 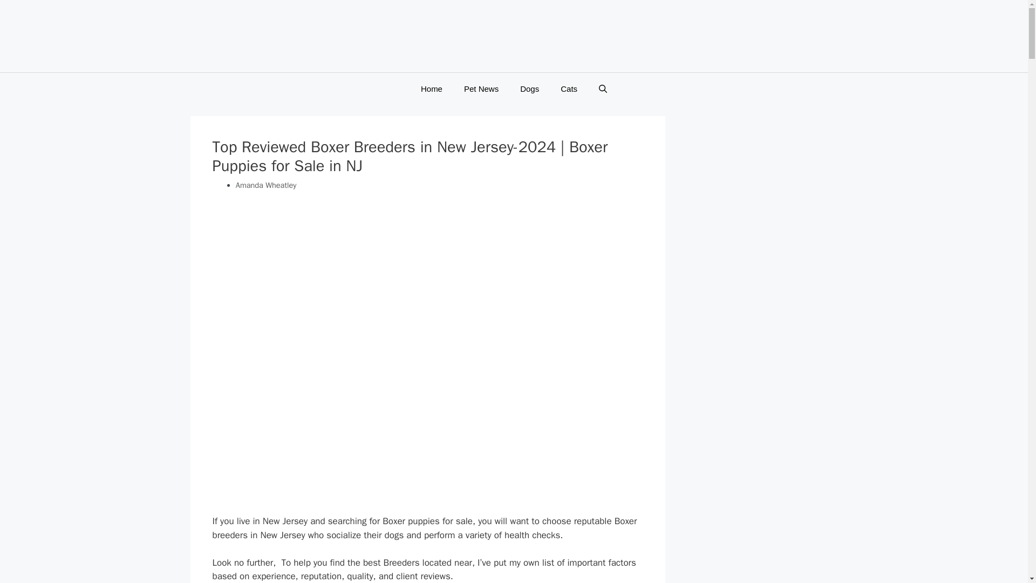 I want to click on Amanda Wheatley, so click(x=266, y=185).